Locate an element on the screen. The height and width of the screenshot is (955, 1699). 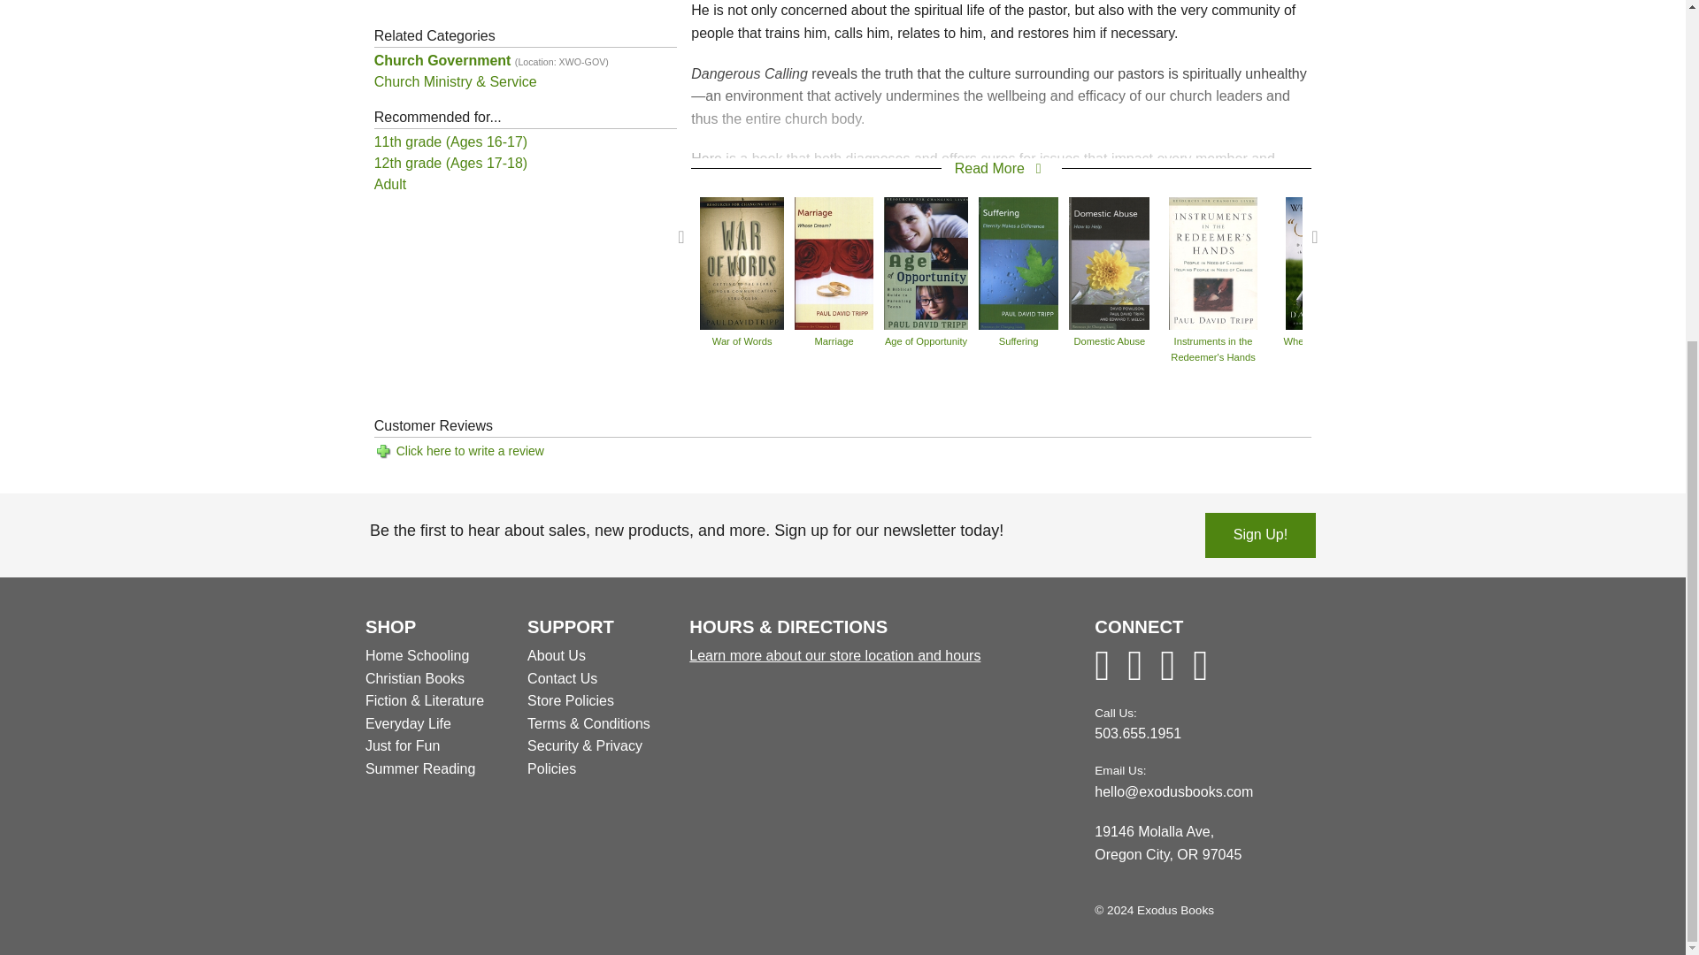
Relationships is located at coordinates (1435, 262).